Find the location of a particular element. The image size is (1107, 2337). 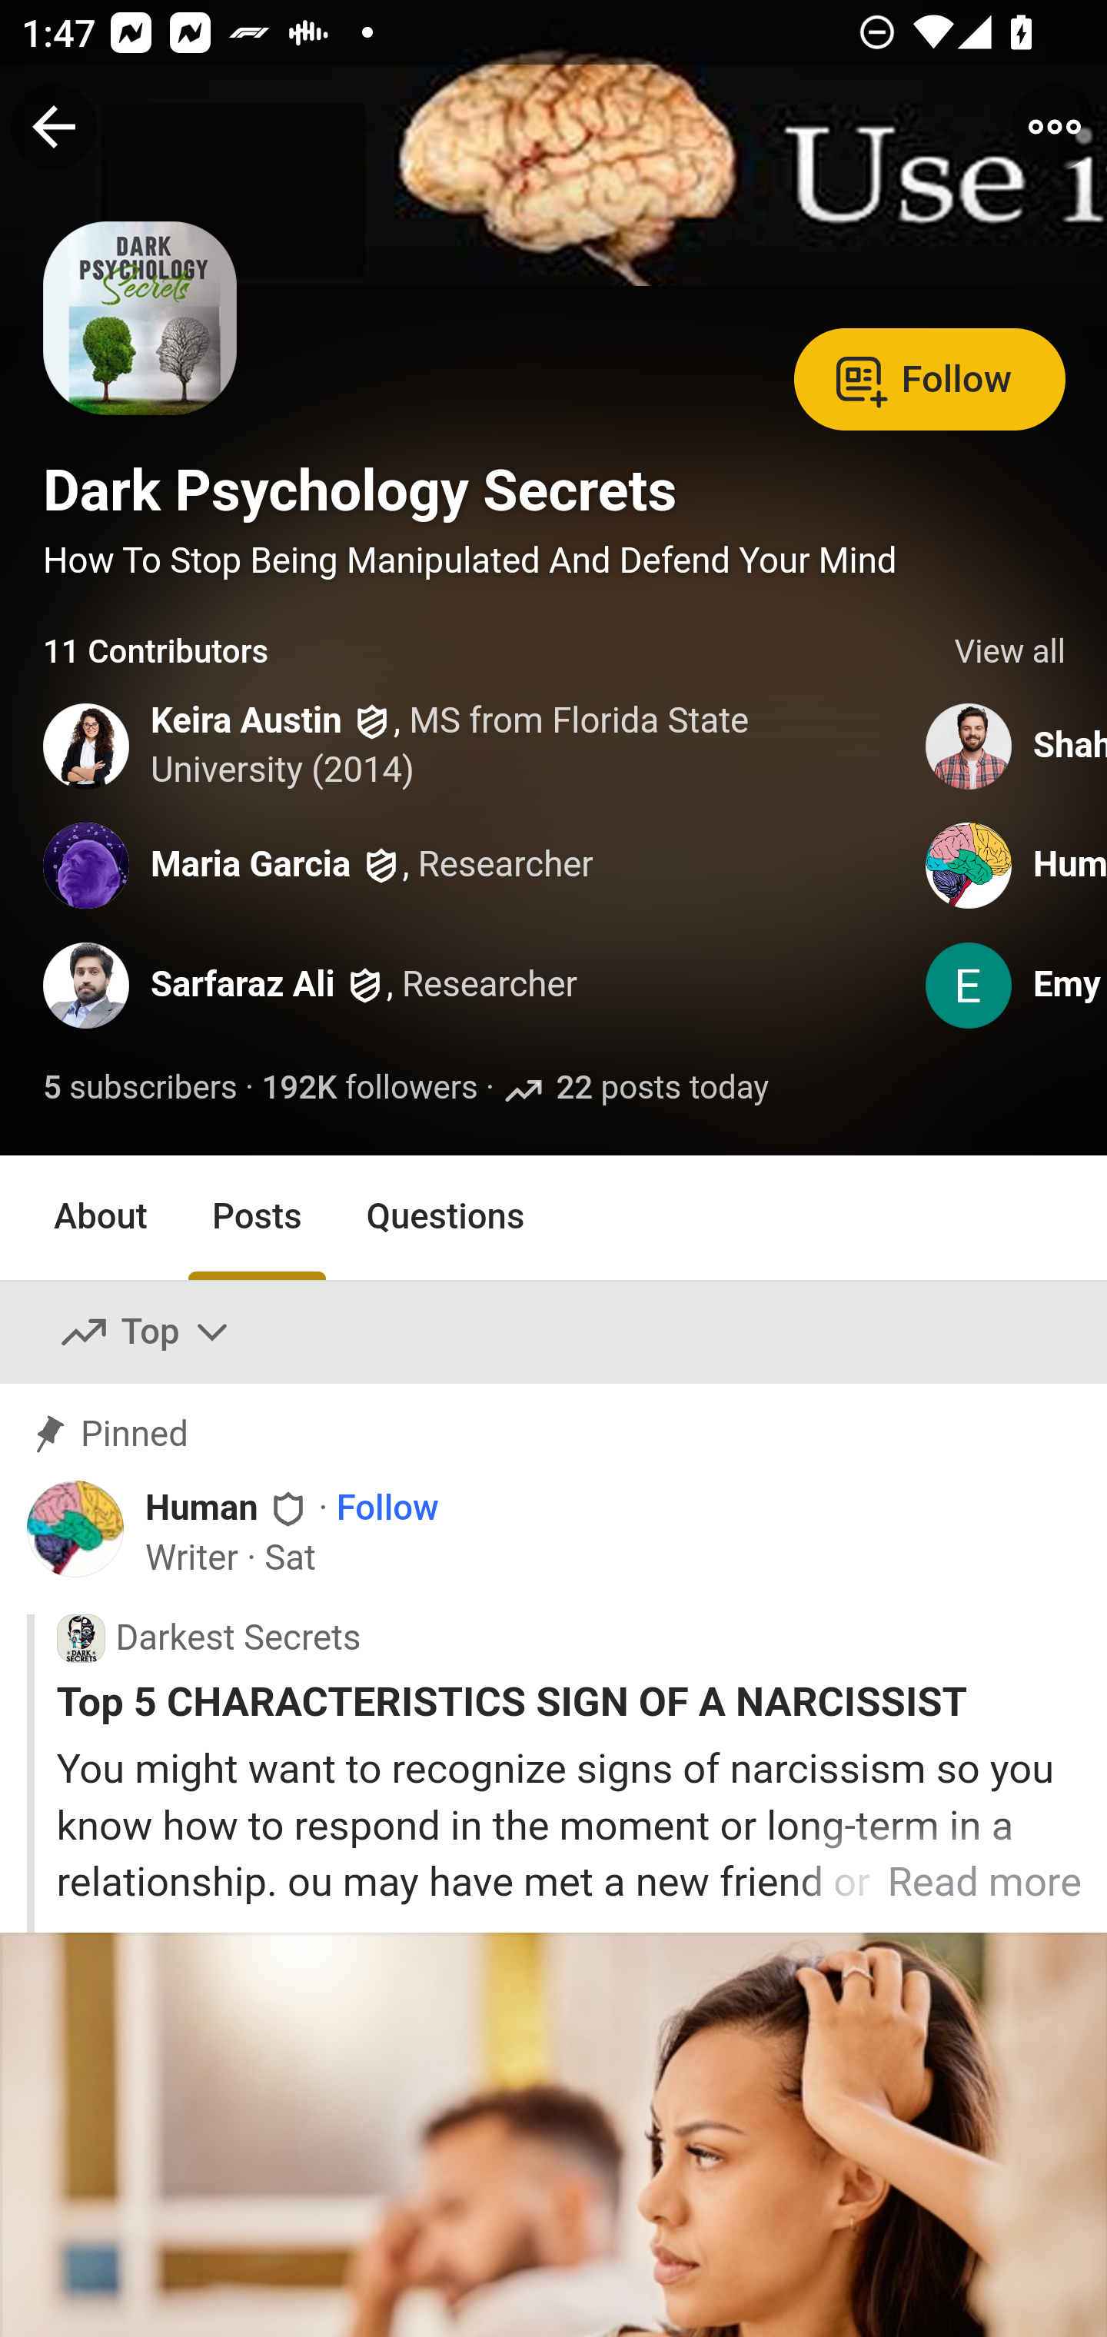

Profile photo for Human is located at coordinates (969, 864).